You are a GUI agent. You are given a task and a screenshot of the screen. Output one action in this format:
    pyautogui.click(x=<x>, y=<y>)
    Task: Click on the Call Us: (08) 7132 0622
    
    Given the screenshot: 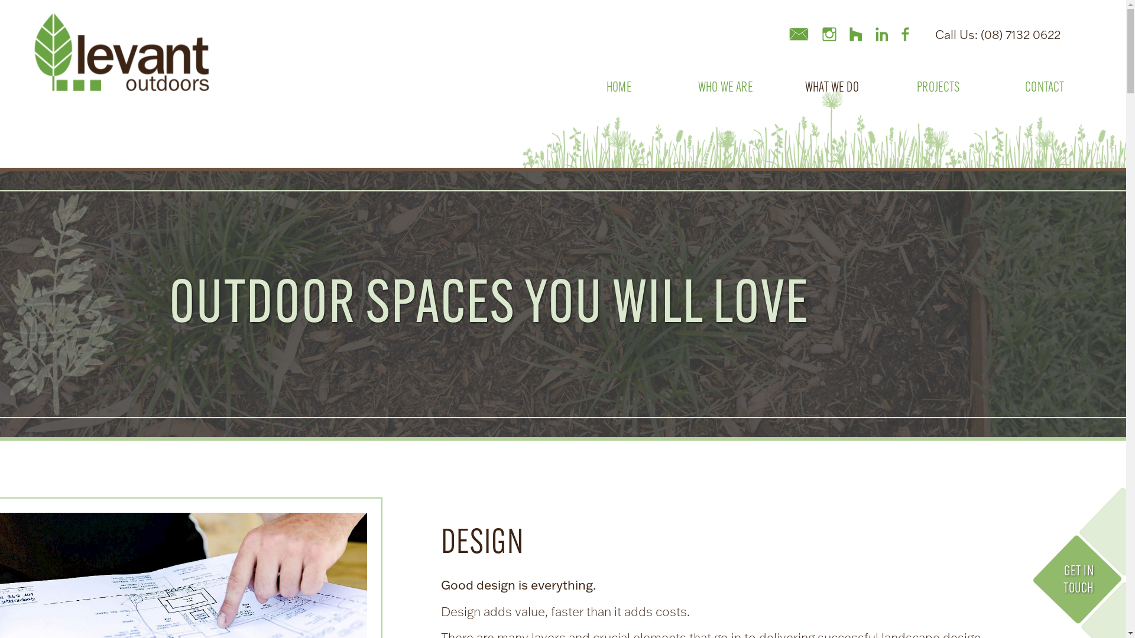 What is the action you would take?
    pyautogui.click(x=998, y=34)
    